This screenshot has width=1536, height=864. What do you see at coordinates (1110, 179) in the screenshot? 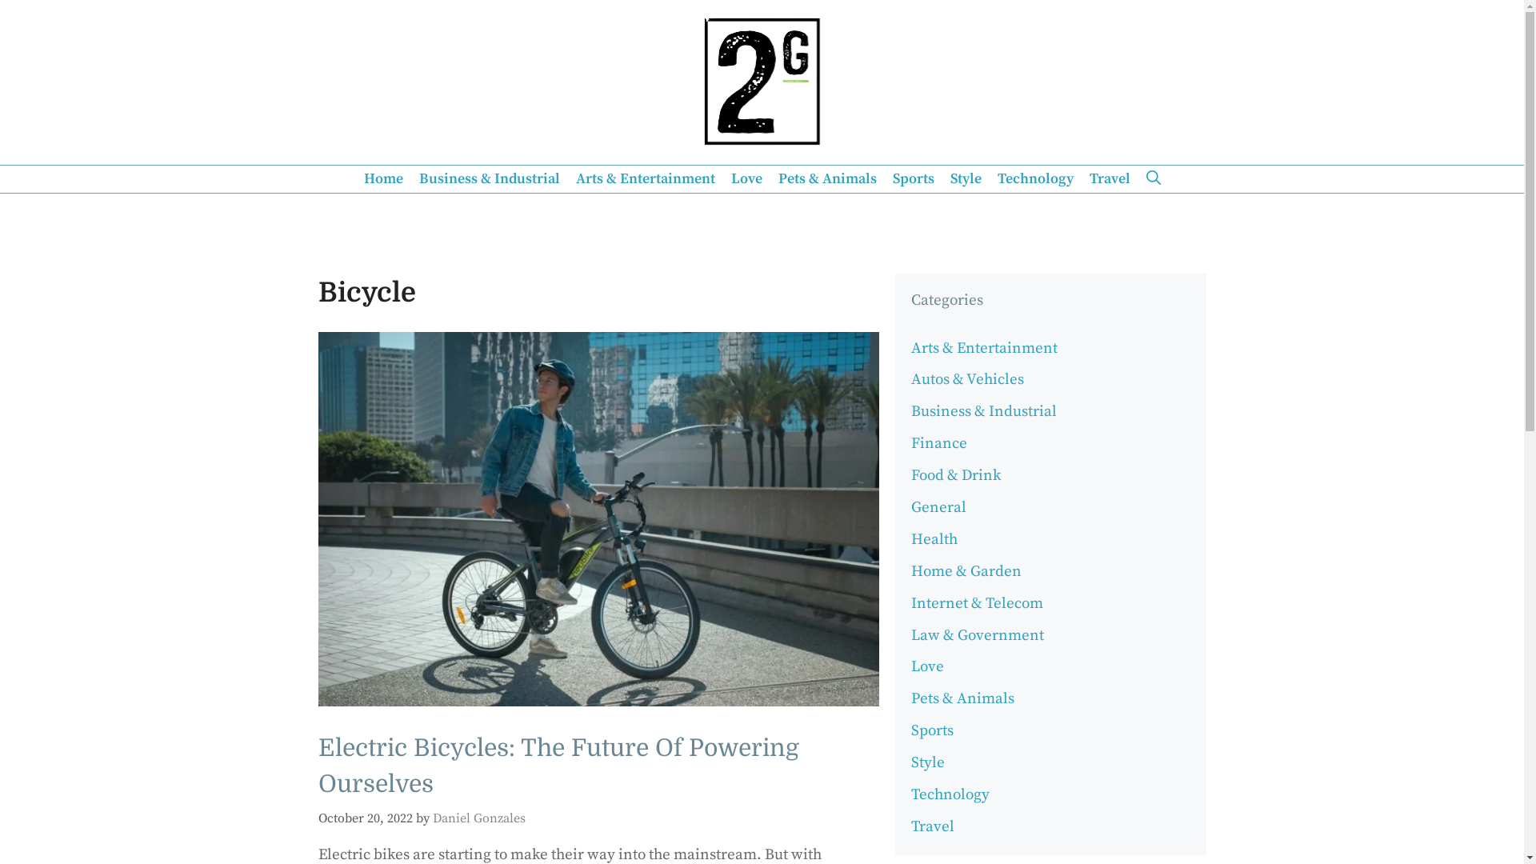
I see `Travel` at bounding box center [1110, 179].